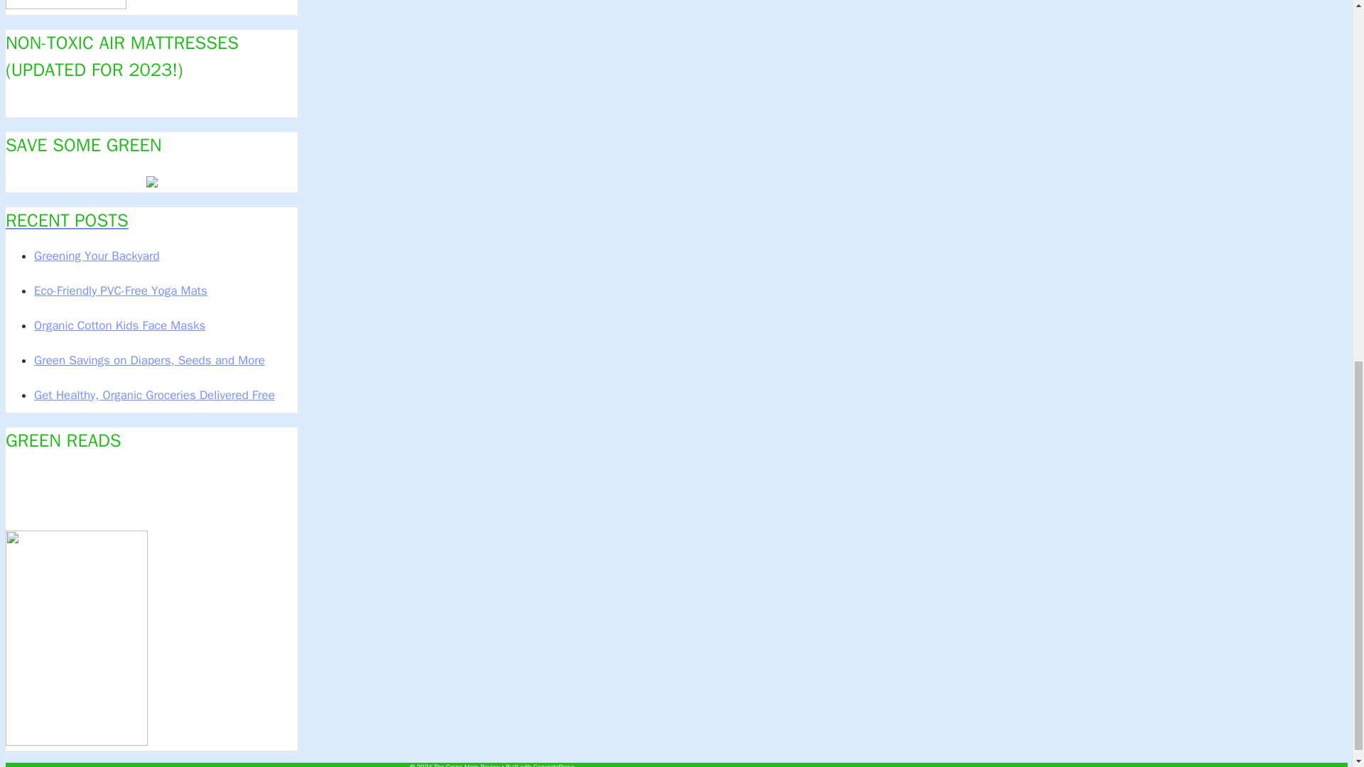  What do you see at coordinates (119, 325) in the screenshot?
I see `Organic Cotton Kids Face Masks` at bounding box center [119, 325].